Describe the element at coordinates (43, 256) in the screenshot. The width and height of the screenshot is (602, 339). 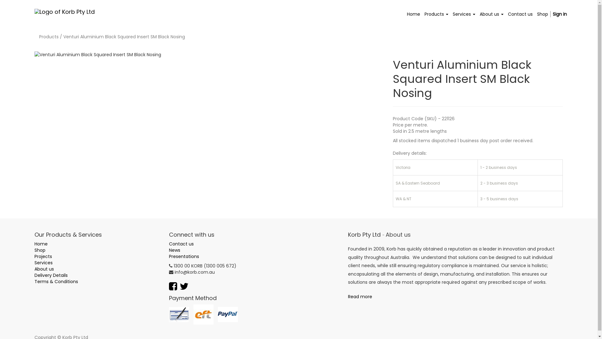
I see `Projects` at that location.